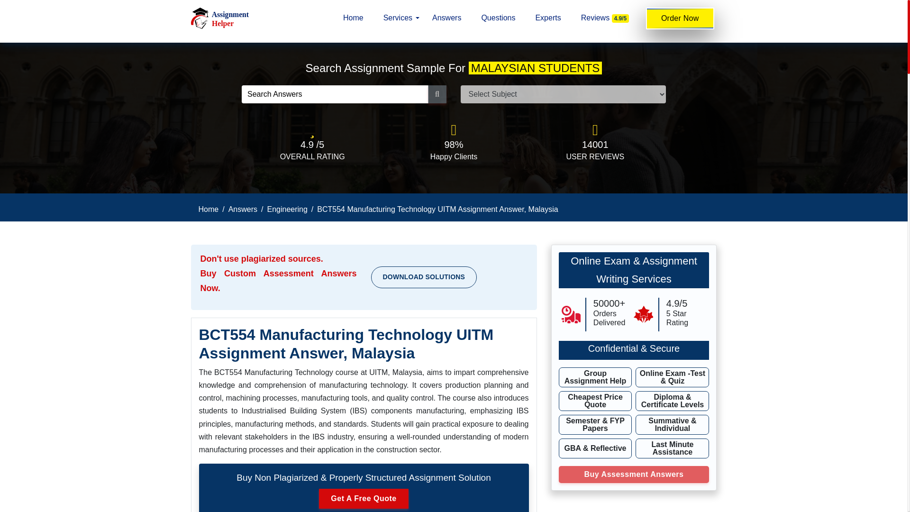 The width and height of the screenshot is (910, 512). What do you see at coordinates (287, 210) in the screenshot?
I see `Engineering` at bounding box center [287, 210].